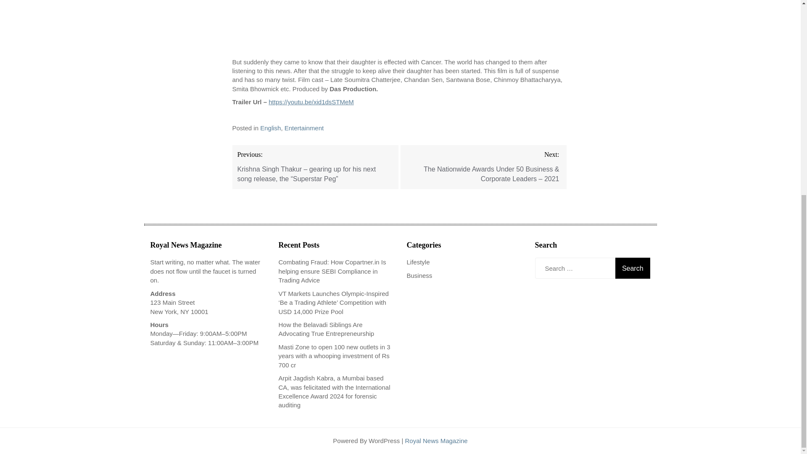 The width and height of the screenshot is (807, 454). Describe the element at coordinates (270, 128) in the screenshot. I see `English` at that location.